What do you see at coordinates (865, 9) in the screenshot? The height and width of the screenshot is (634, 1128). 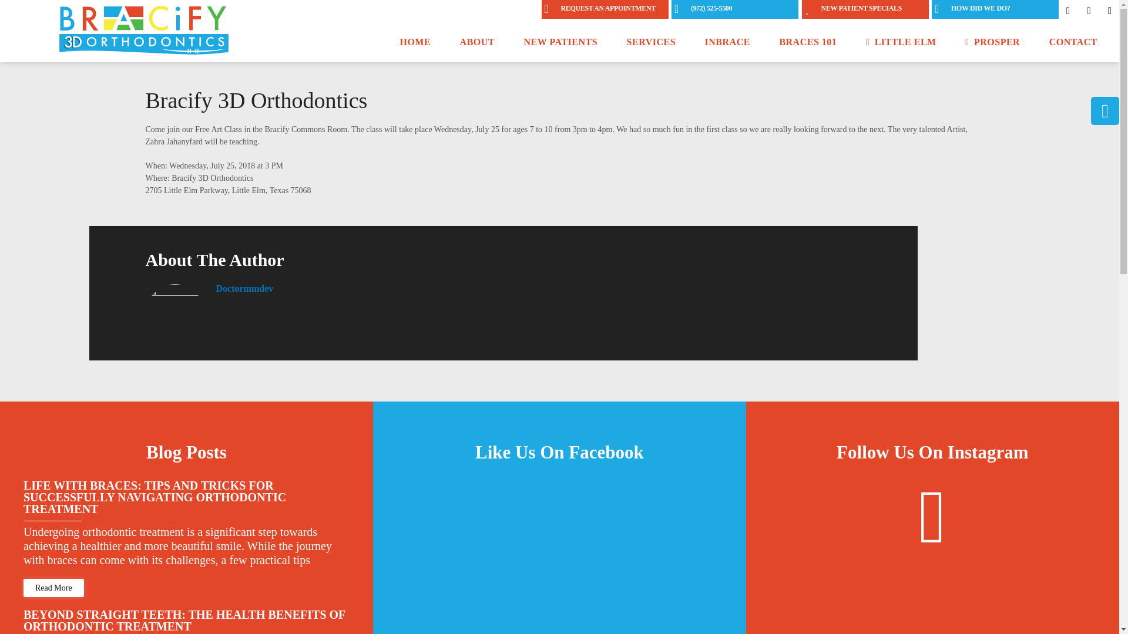 I see `NEW PATIENT SPECIALS` at bounding box center [865, 9].